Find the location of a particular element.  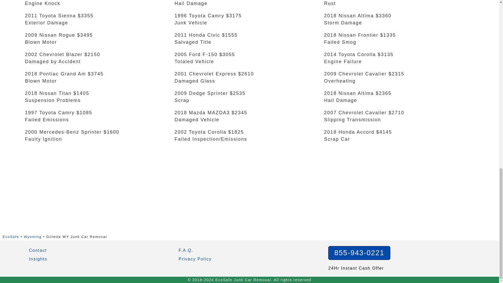

Contact is located at coordinates (38, 250).